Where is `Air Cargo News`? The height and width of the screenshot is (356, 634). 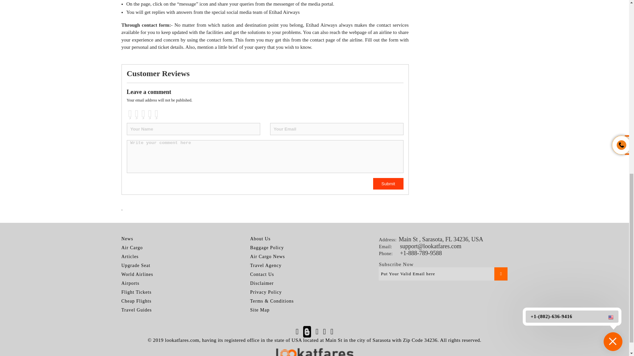
Air Cargo News is located at coordinates (267, 256).